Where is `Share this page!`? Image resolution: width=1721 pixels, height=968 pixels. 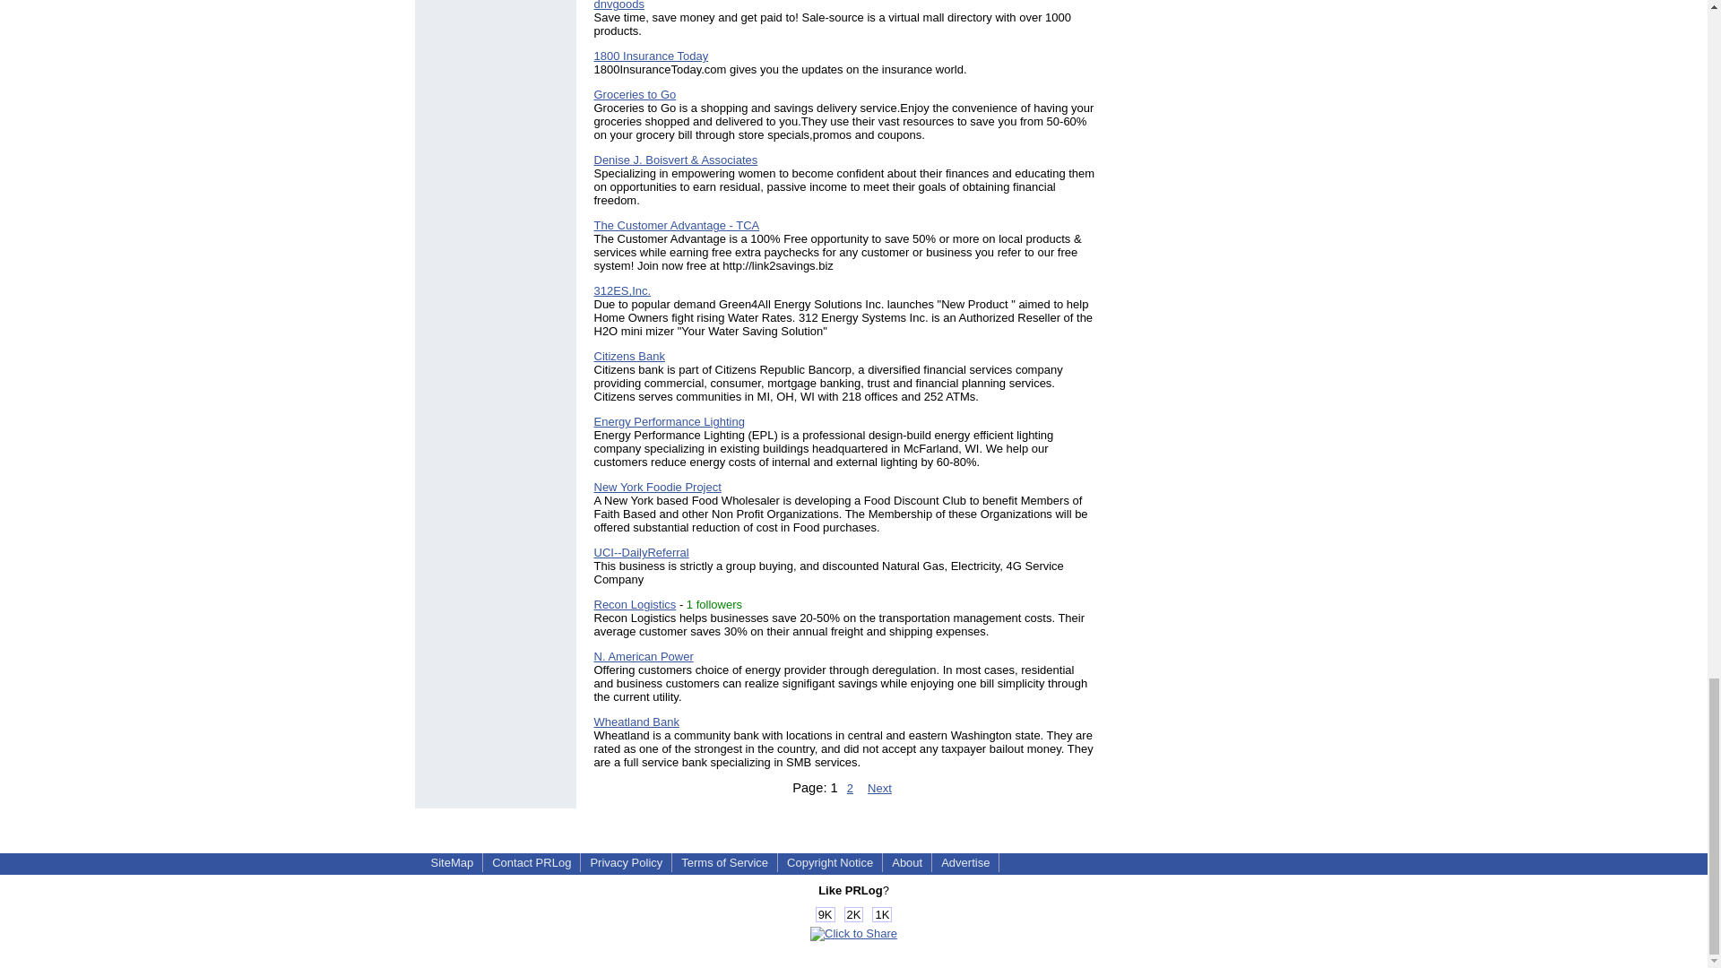
Share this page! is located at coordinates (853, 932).